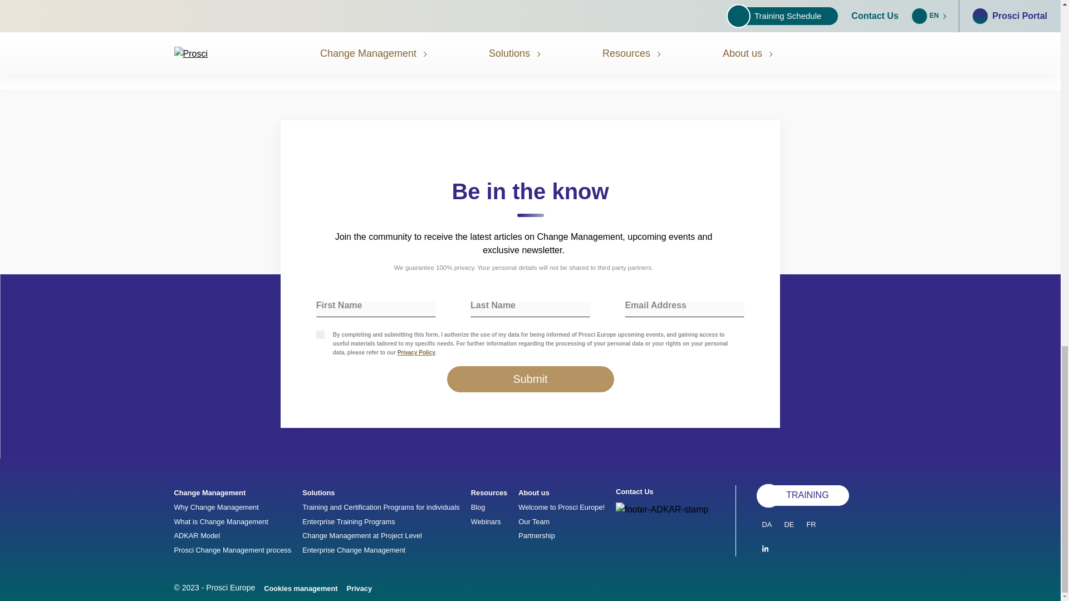 This screenshot has height=601, width=1069. Describe the element at coordinates (764, 550) in the screenshot. I see `Linkedin Nexum` at that location.